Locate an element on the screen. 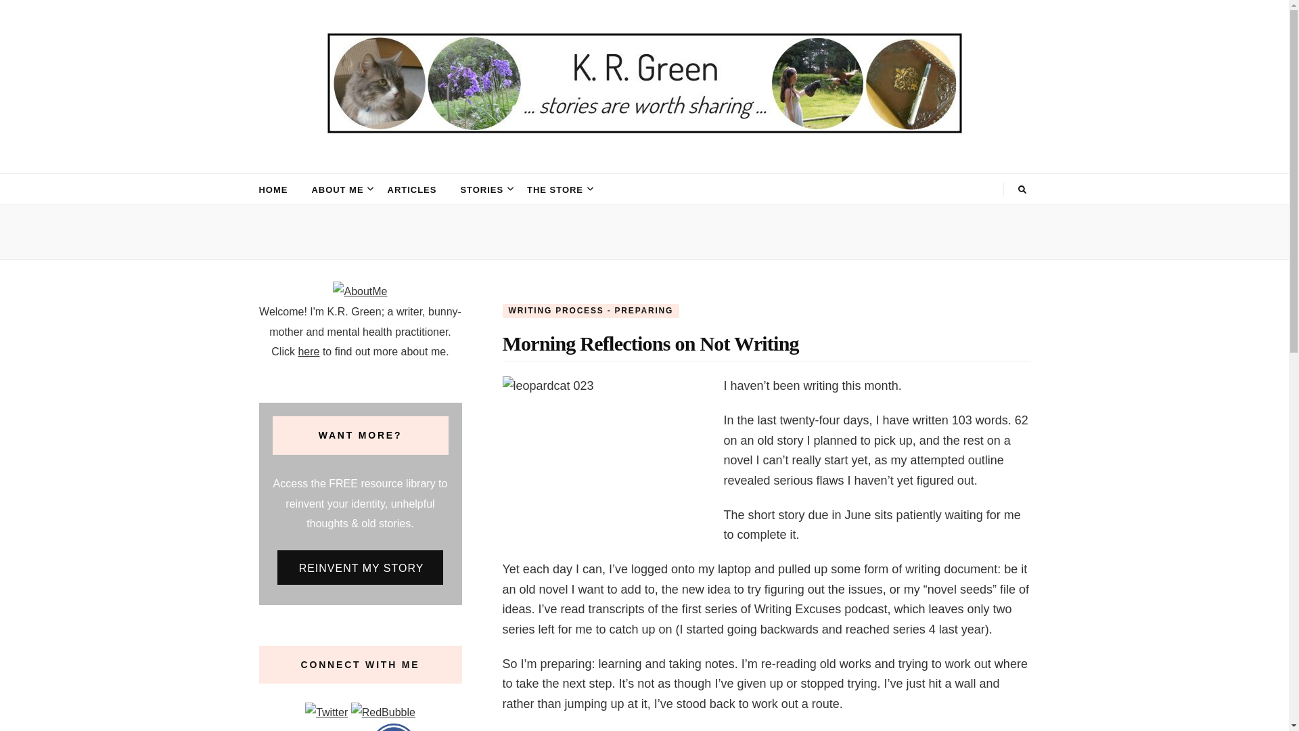 Image resolution: width=1299 pixels, height=731 pixels. THE STORE is located at coordinates (555, 190).